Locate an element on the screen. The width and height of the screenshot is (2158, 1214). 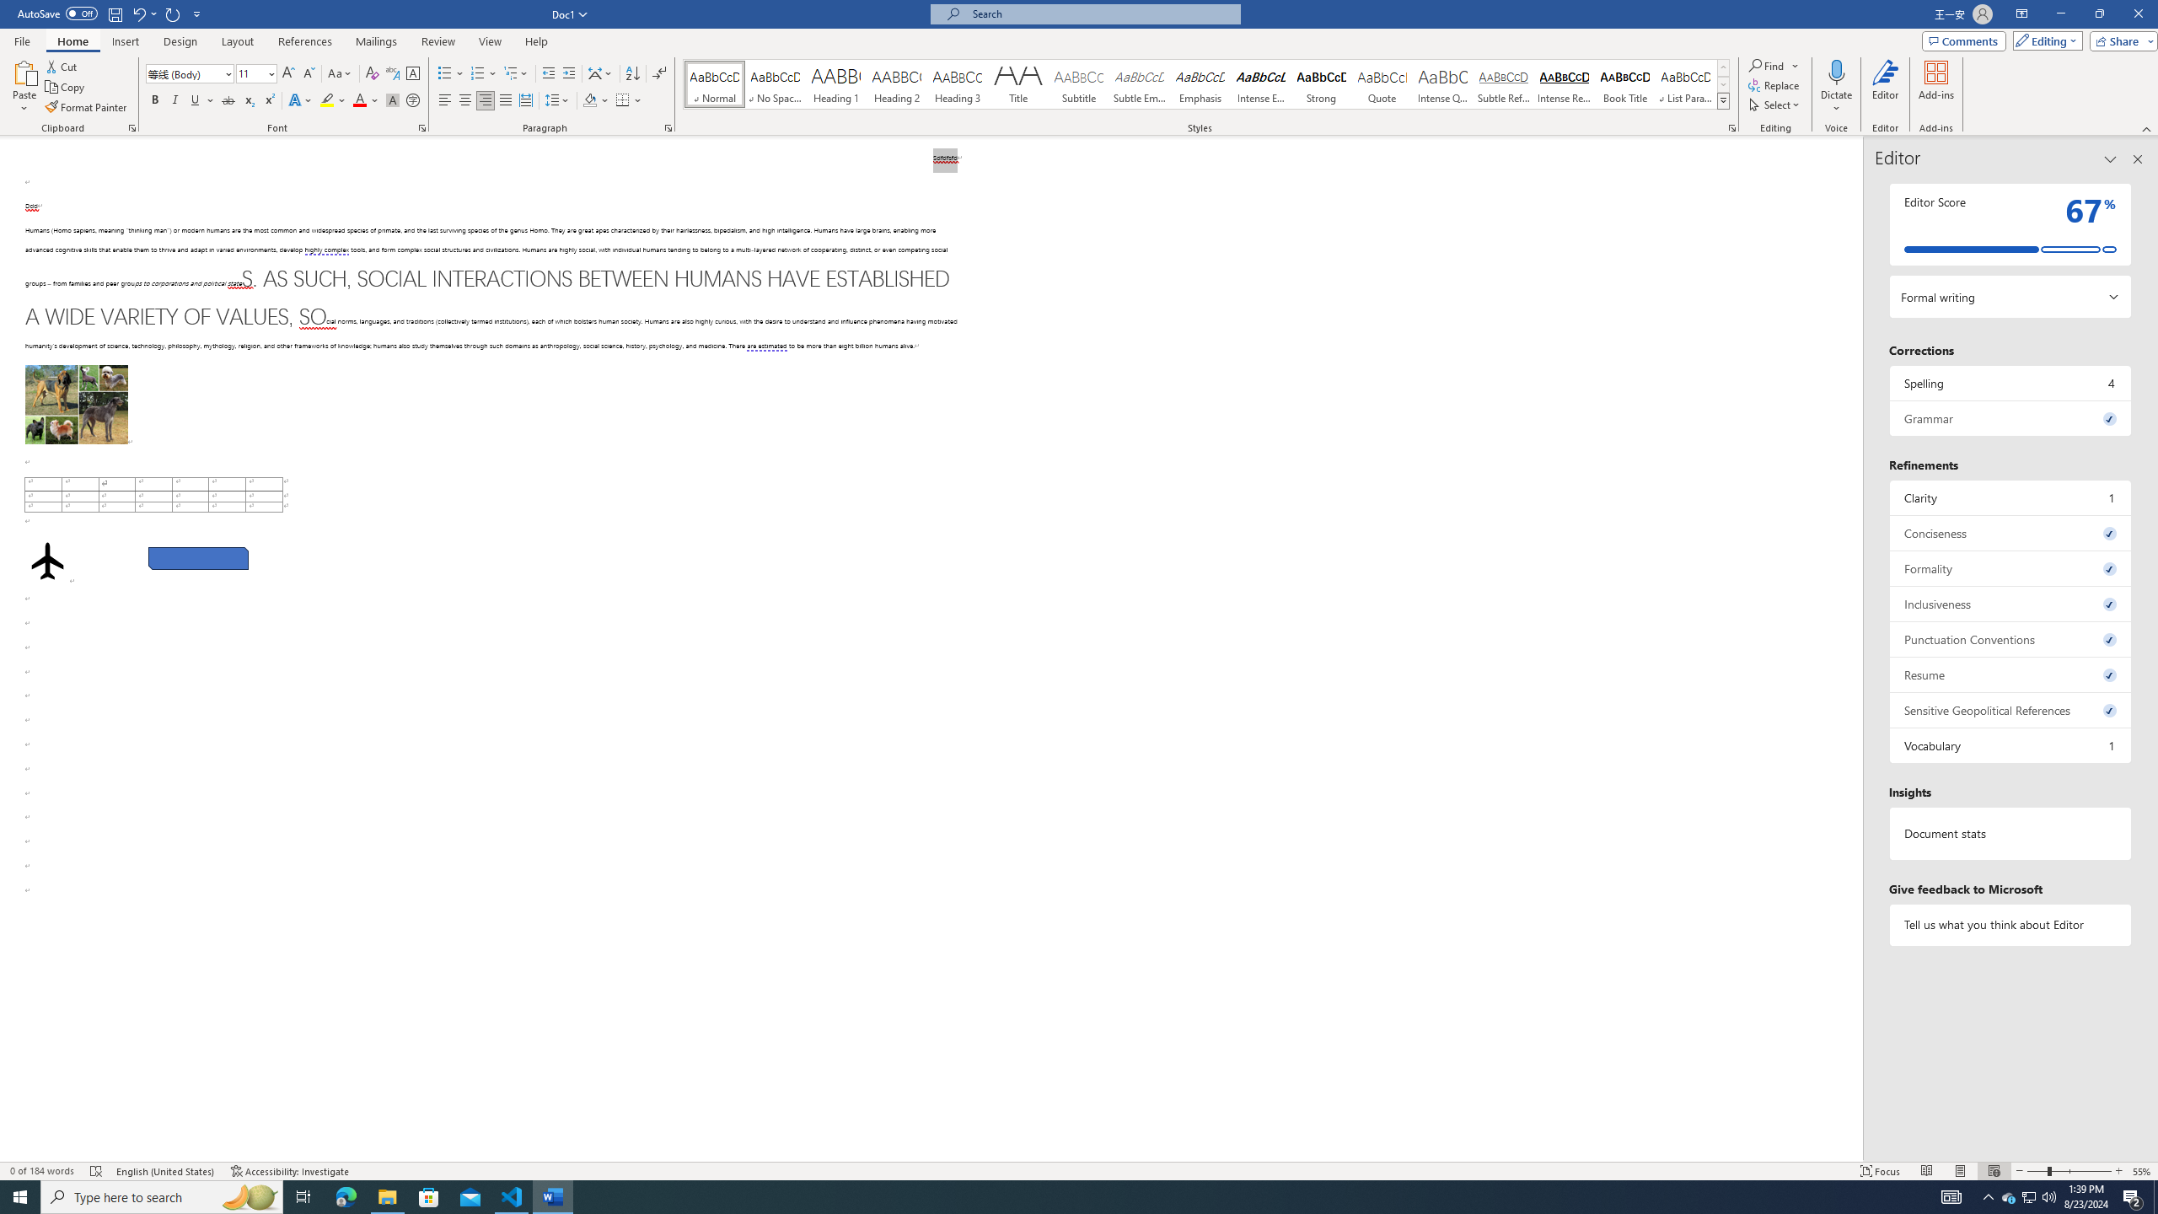
Grow Font is located at coordinates (288, 74).